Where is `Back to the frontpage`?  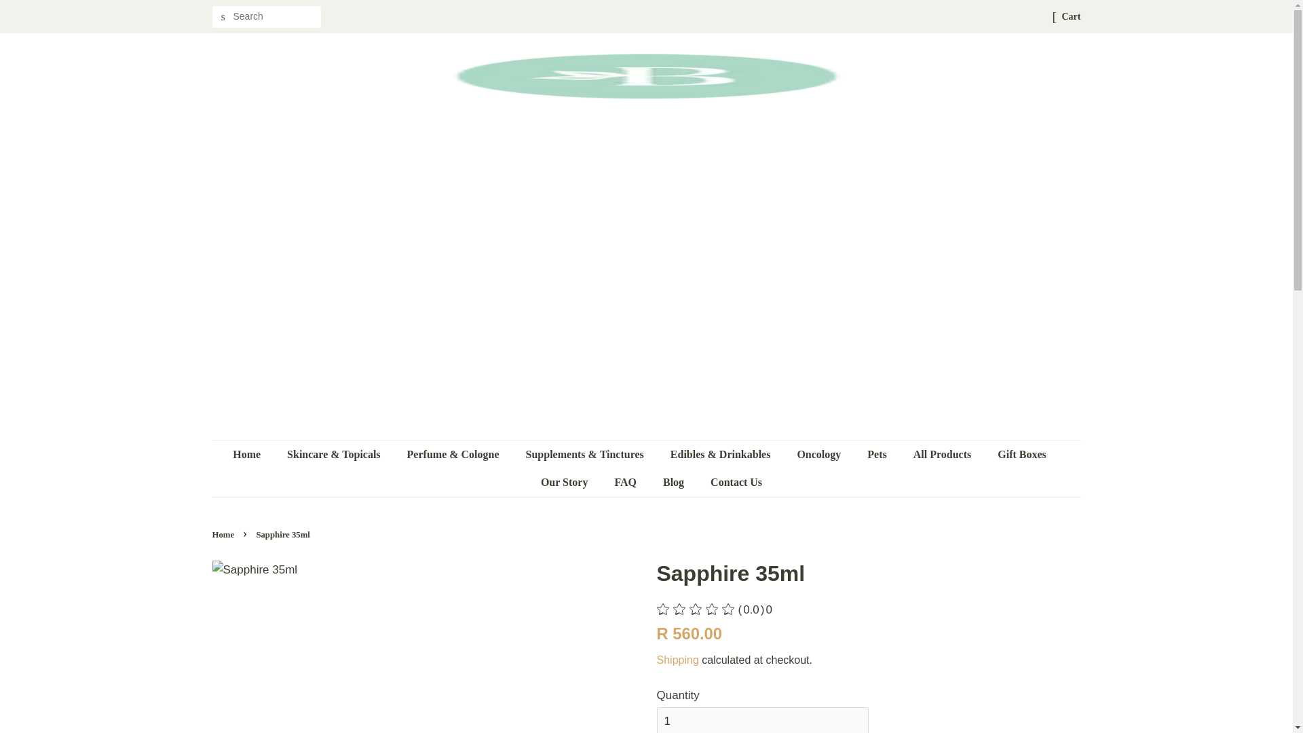
Back to the frontpage is located at coordinates (224, 534).